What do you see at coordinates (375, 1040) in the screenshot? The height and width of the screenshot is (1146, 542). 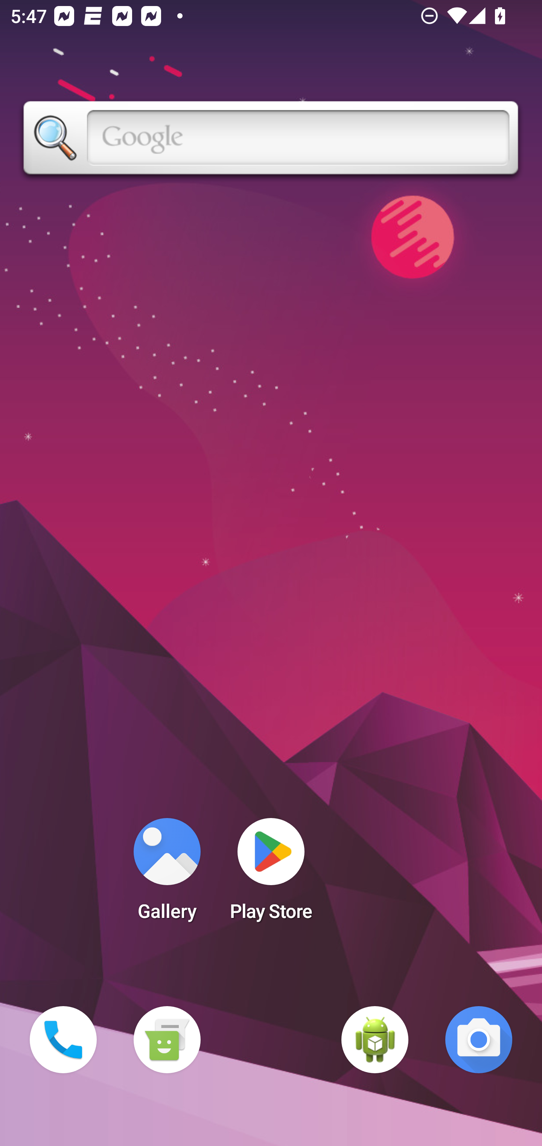 I see `WebView Browser Tester` at bounding box center [375, 1040].